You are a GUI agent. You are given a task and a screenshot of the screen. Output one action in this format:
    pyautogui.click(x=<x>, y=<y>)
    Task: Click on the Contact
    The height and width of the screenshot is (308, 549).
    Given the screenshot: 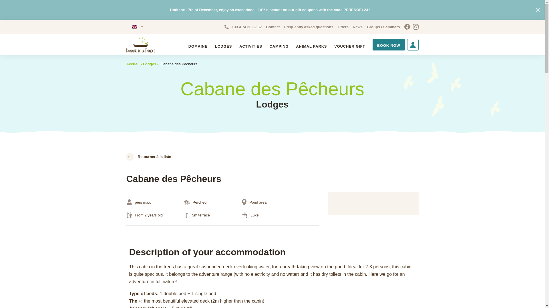 What is the action you would take?
    pyautogui.click(x=272, y=27)
    